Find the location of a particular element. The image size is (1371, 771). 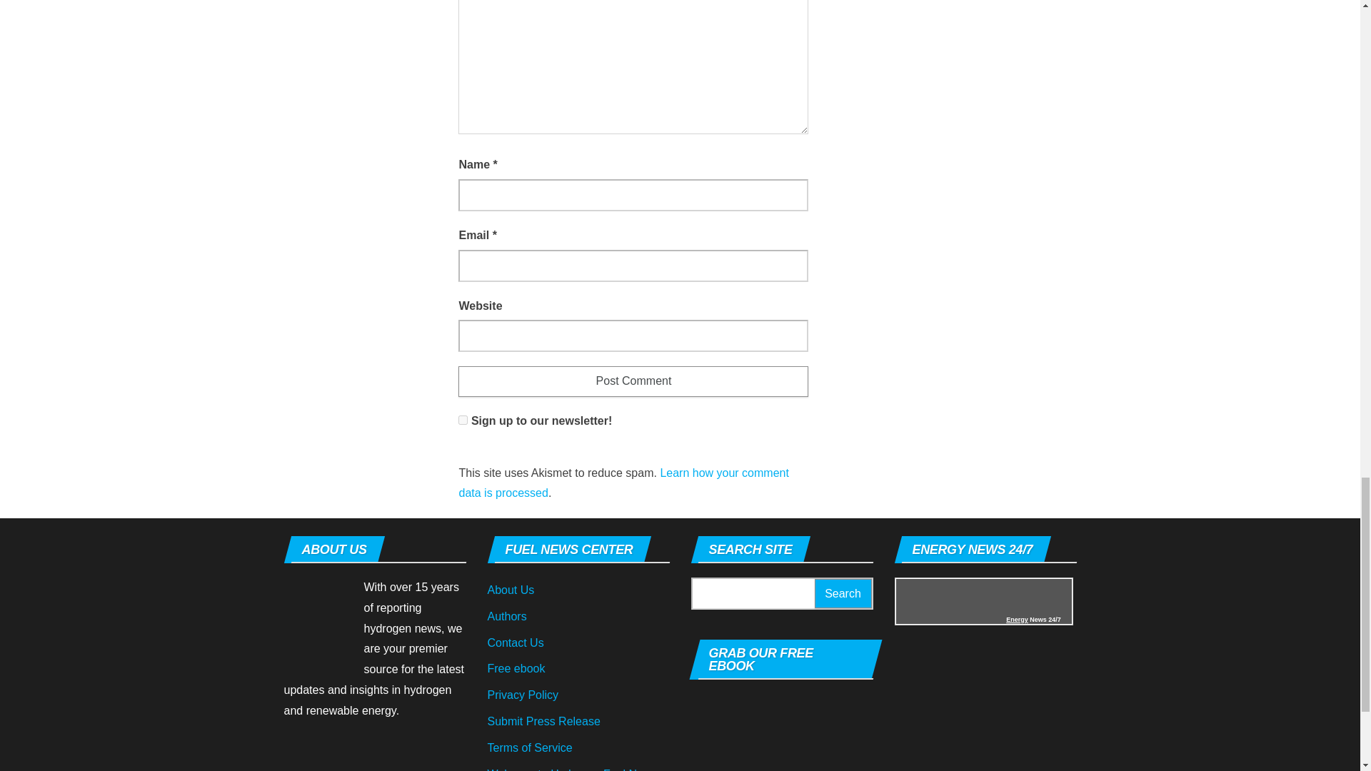

Post Comment is located at coordinates (633, 381).